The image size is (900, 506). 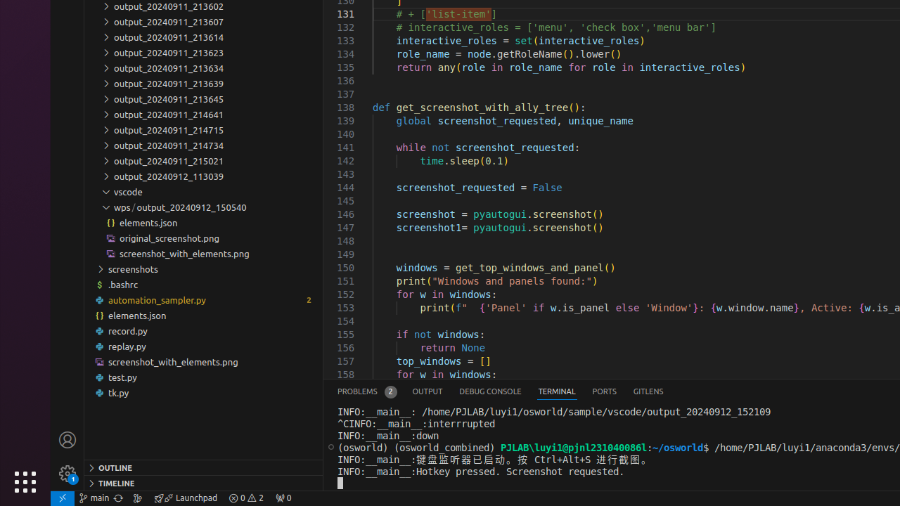 What do you see at coordinates (204, 269) in the screenshot?
I see `screenshots` at bounding box center [204, 269].